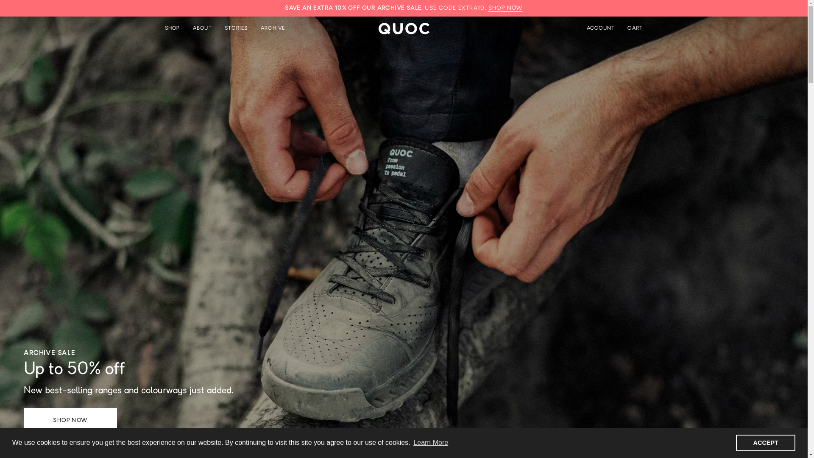  I want to click on SHOP, so click(176, 28).